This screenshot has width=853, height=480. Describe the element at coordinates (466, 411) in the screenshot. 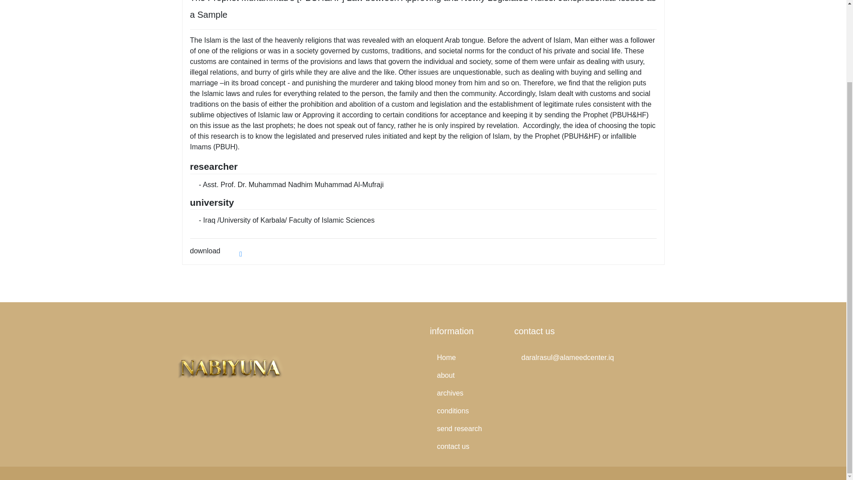

I see `conditions` at that location.